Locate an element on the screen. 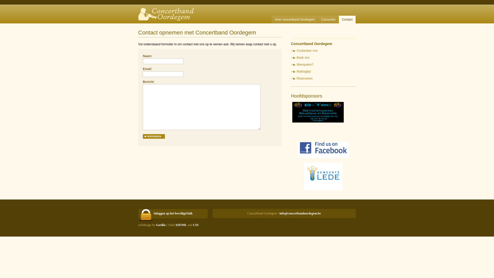 Image resolution: width=494 pixels, height=278 pixels. Boek ons is located at coordinates (300, 58).